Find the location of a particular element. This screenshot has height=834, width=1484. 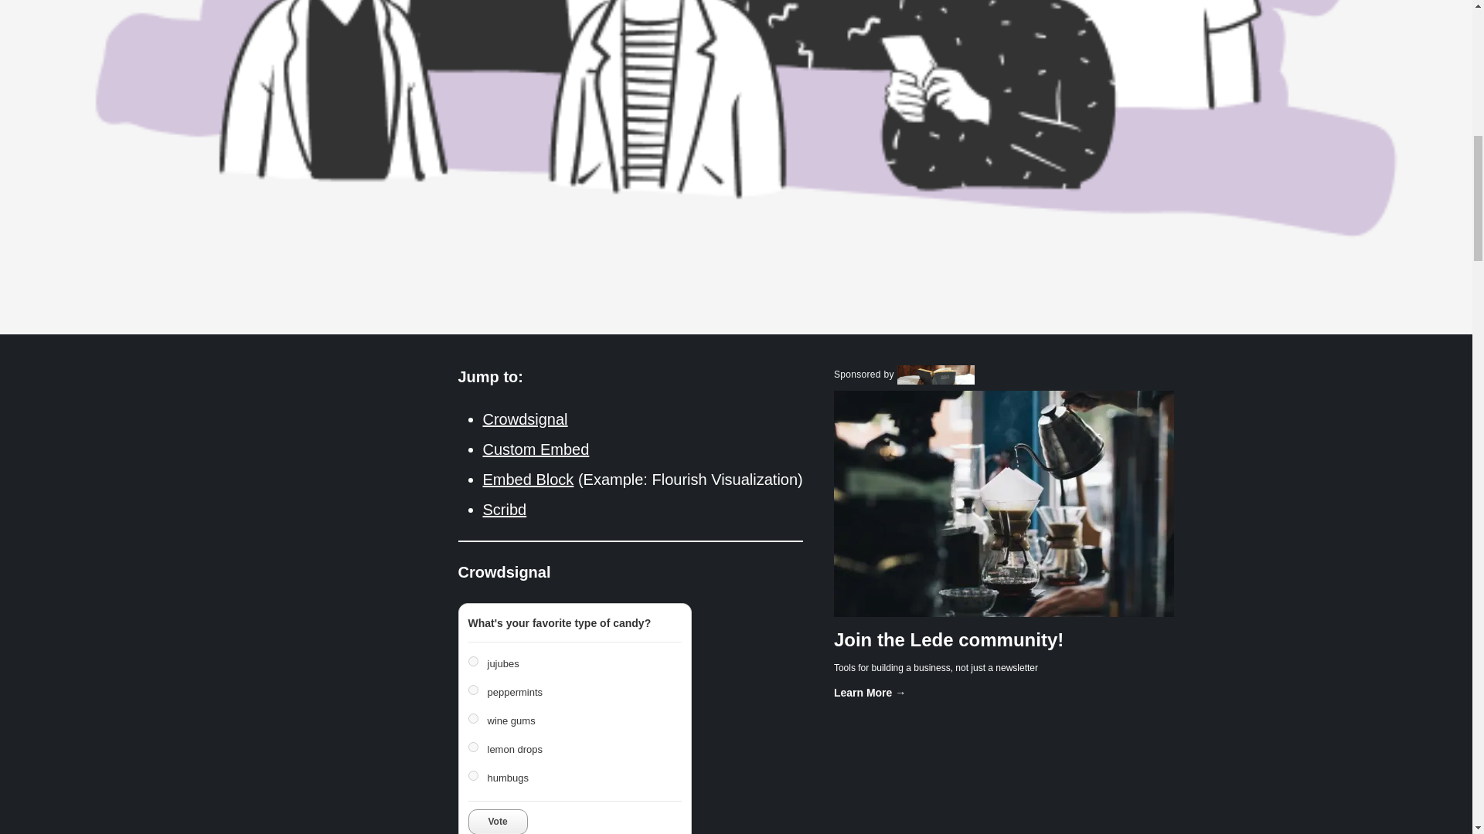

28438712 is located at coordinates (473, 718).